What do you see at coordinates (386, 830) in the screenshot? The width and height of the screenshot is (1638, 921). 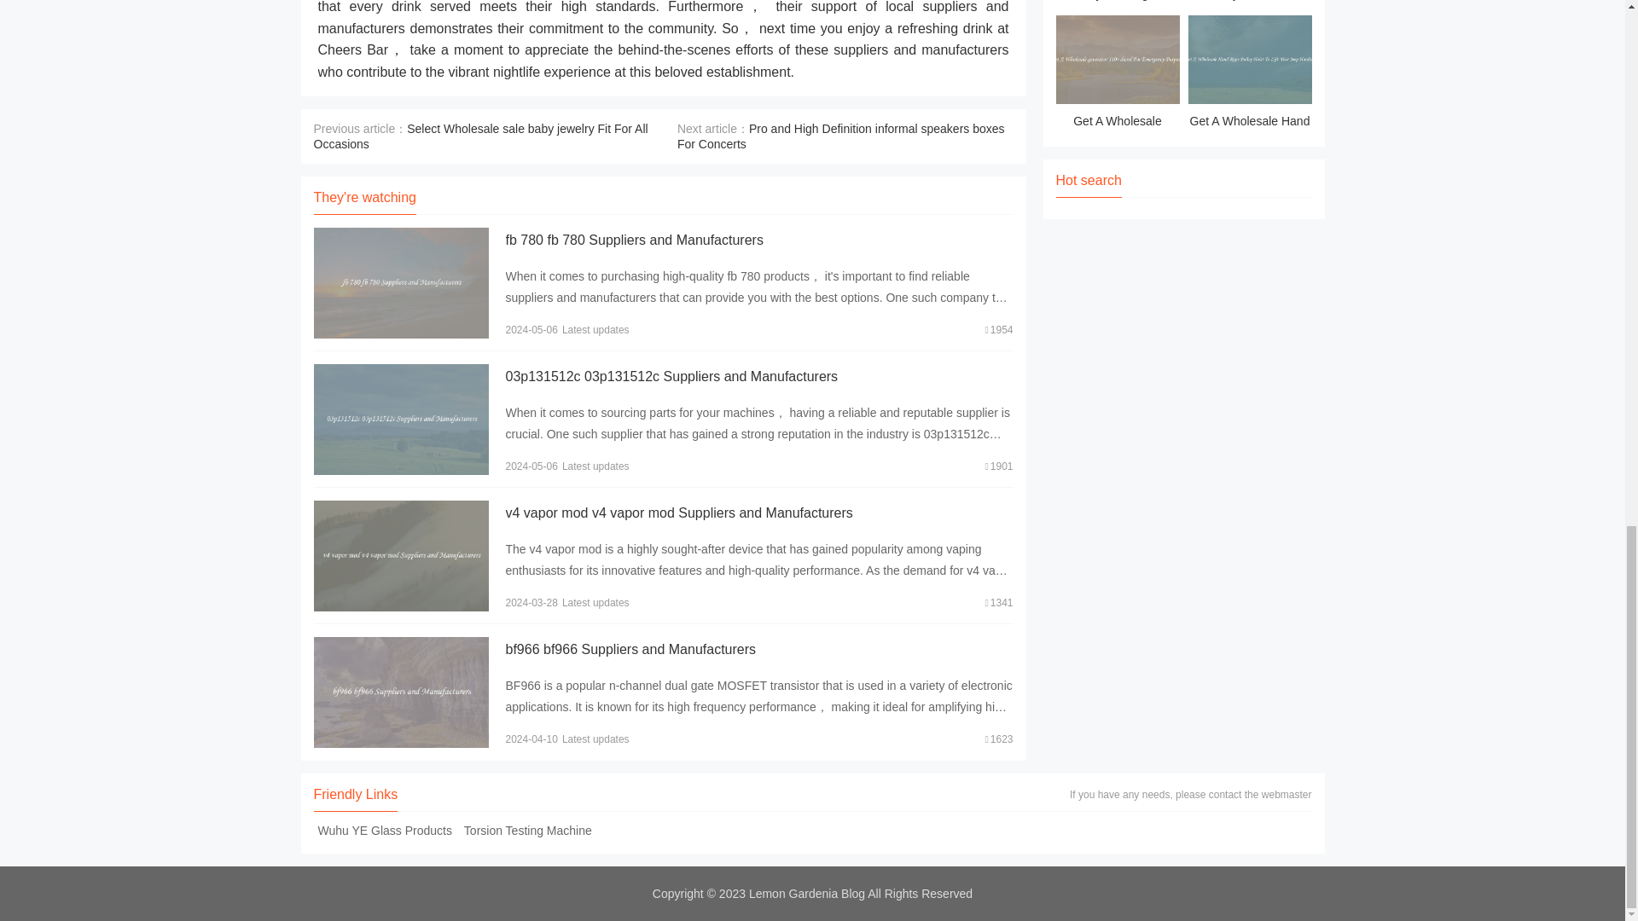 I see `Wuhu YE Glass Products` at bounding box center [386, 830].